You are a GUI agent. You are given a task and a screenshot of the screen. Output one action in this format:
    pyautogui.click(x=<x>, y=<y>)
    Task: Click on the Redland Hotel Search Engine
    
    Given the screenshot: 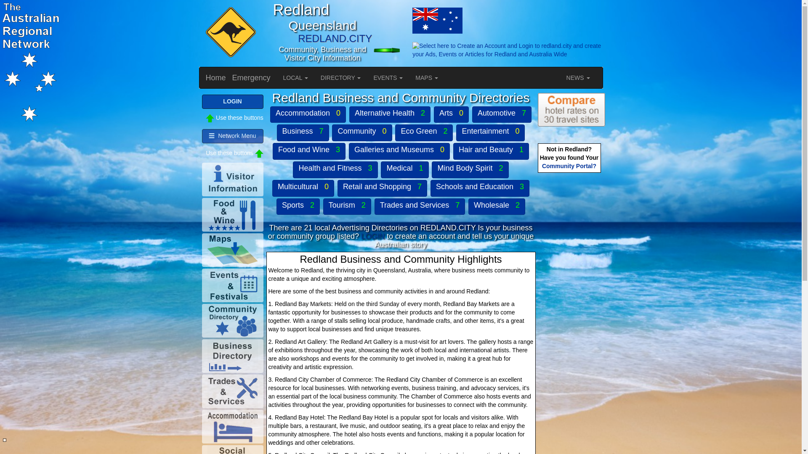 What is the action you would take?
    pyautogui.click(x=571, y=110)
    